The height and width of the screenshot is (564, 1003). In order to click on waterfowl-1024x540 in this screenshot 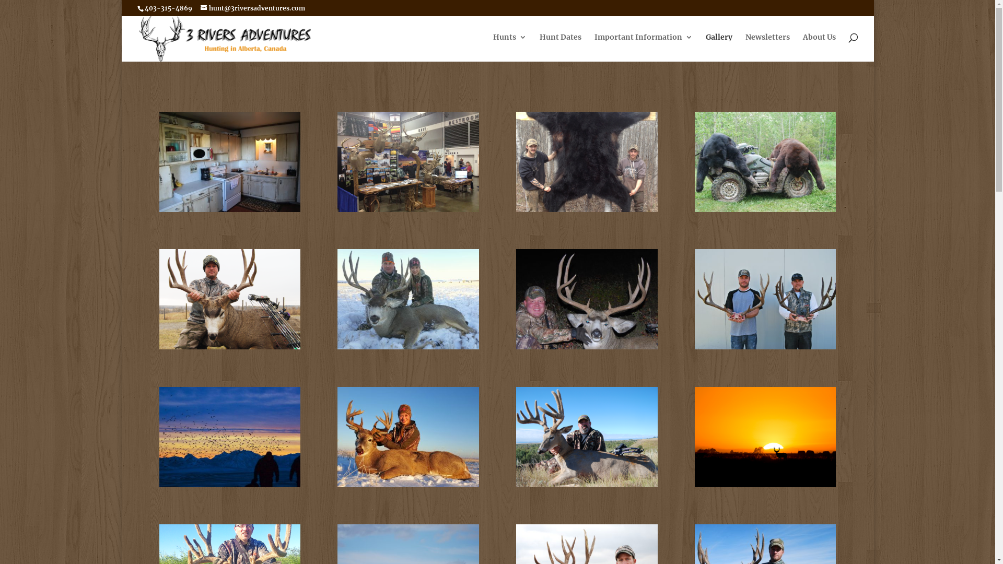, I will do `click(230, 485)`.